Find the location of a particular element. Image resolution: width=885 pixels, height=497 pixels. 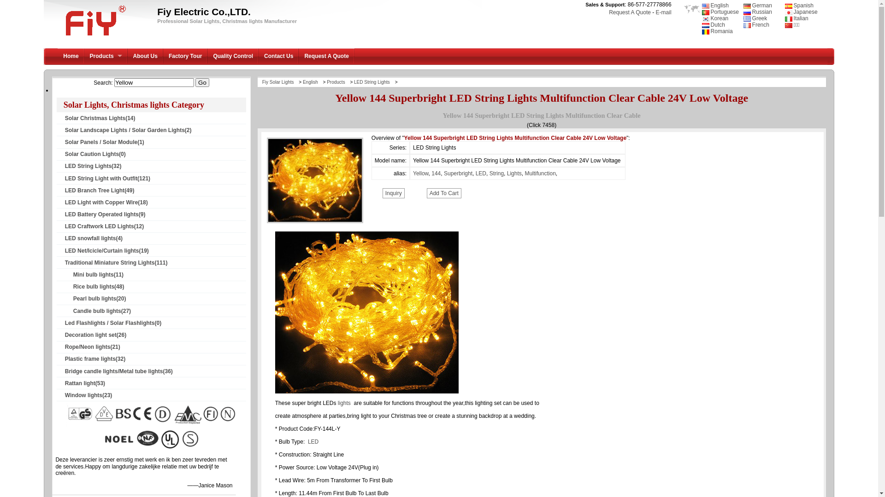

Contact Us is located at coordinates (278, 56).